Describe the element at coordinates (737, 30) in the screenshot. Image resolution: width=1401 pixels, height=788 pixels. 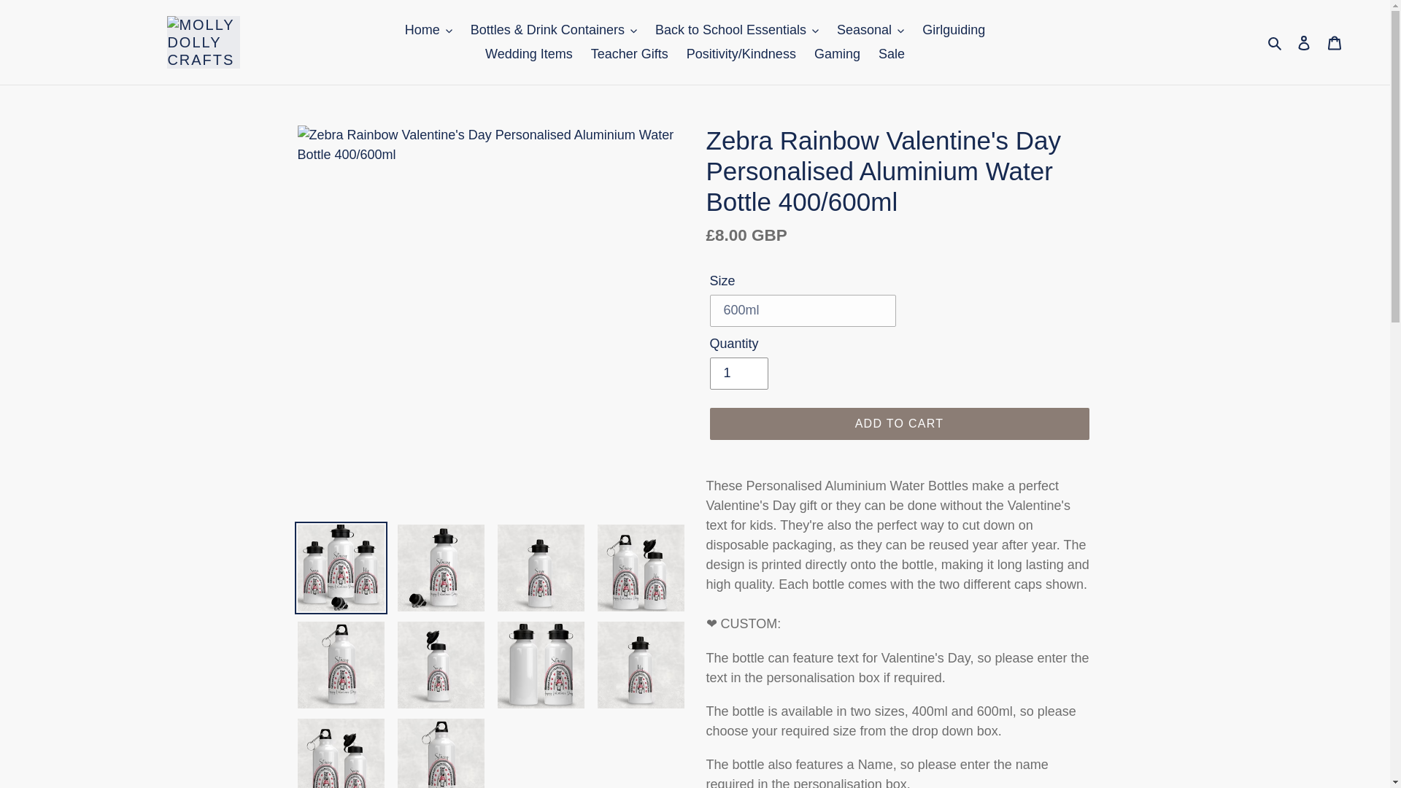
I see `Back to School Essentials` at that location.